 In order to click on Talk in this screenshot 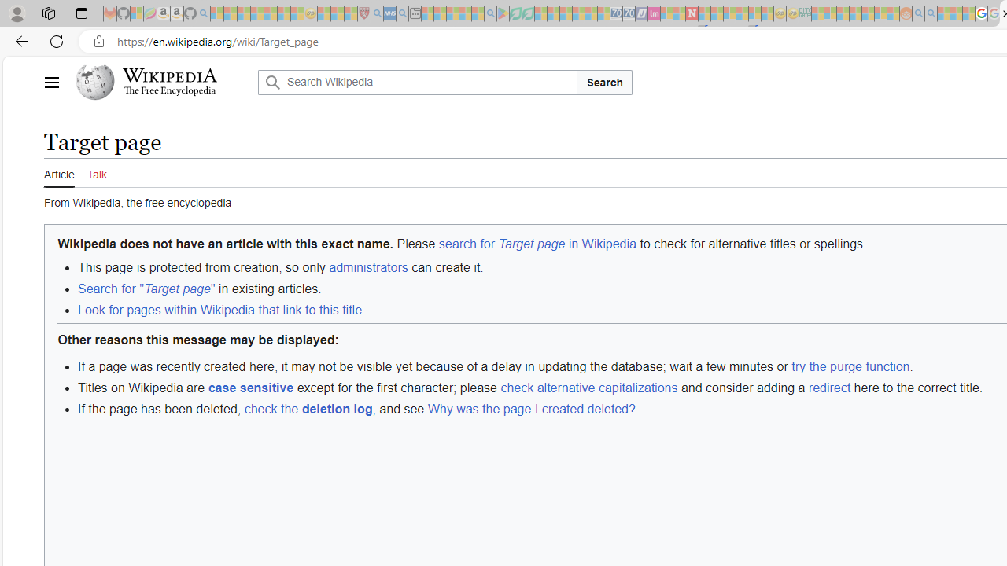, I will do `click(96, 172)`.